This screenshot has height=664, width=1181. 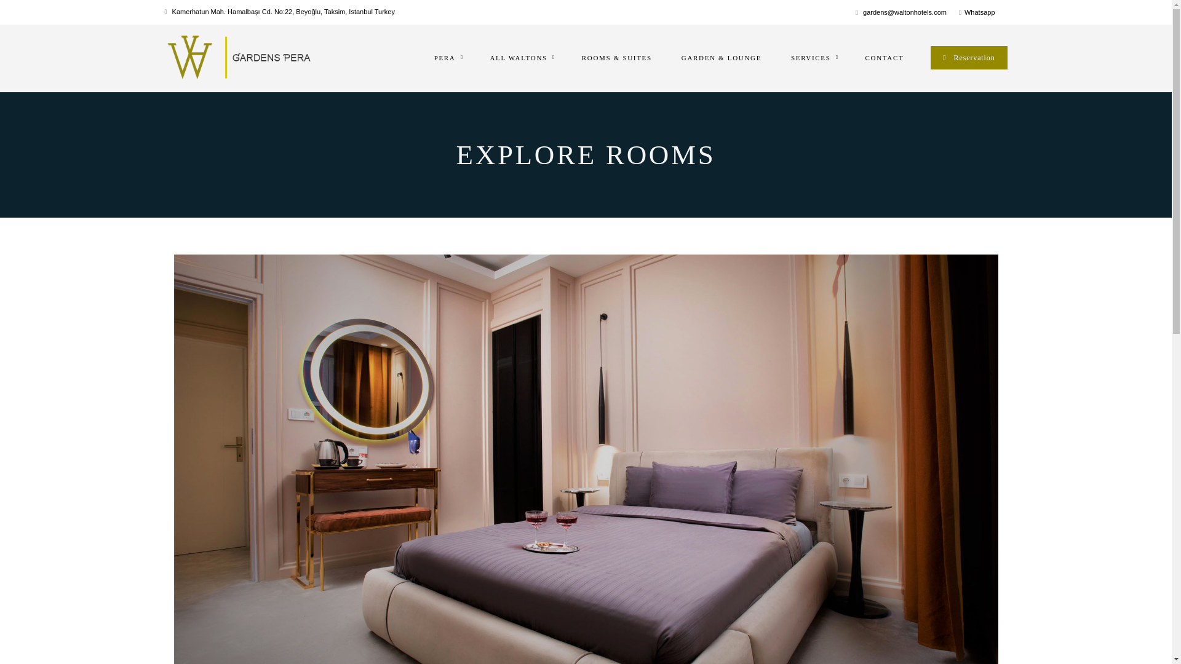 I want to click on CONTACT, so click(x=885, y=58).